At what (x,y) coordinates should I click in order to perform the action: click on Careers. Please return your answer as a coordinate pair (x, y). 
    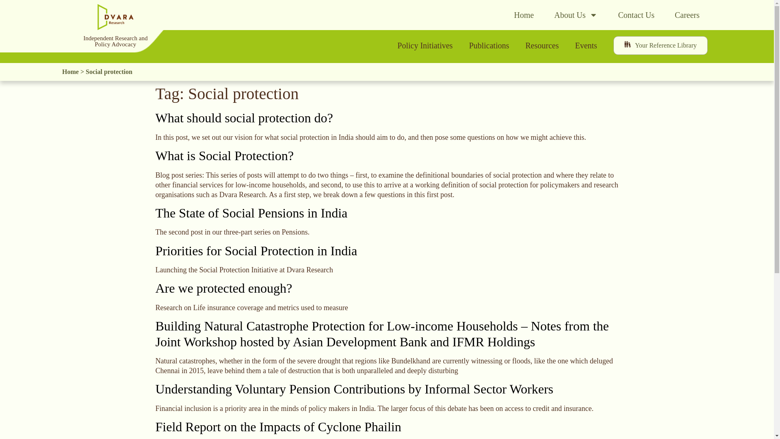
    Looking at the image, I should click on (687, 15).